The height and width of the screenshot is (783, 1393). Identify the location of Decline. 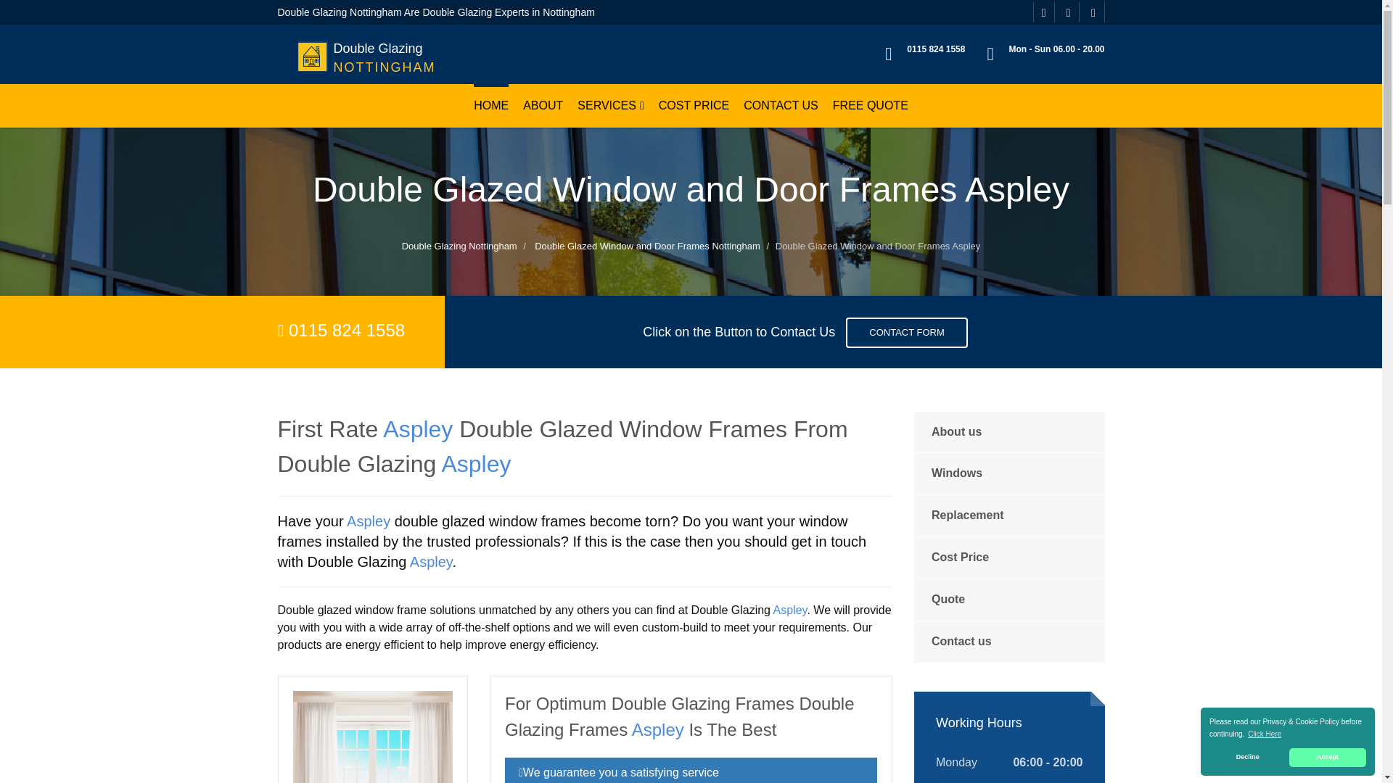
(1328, 758).